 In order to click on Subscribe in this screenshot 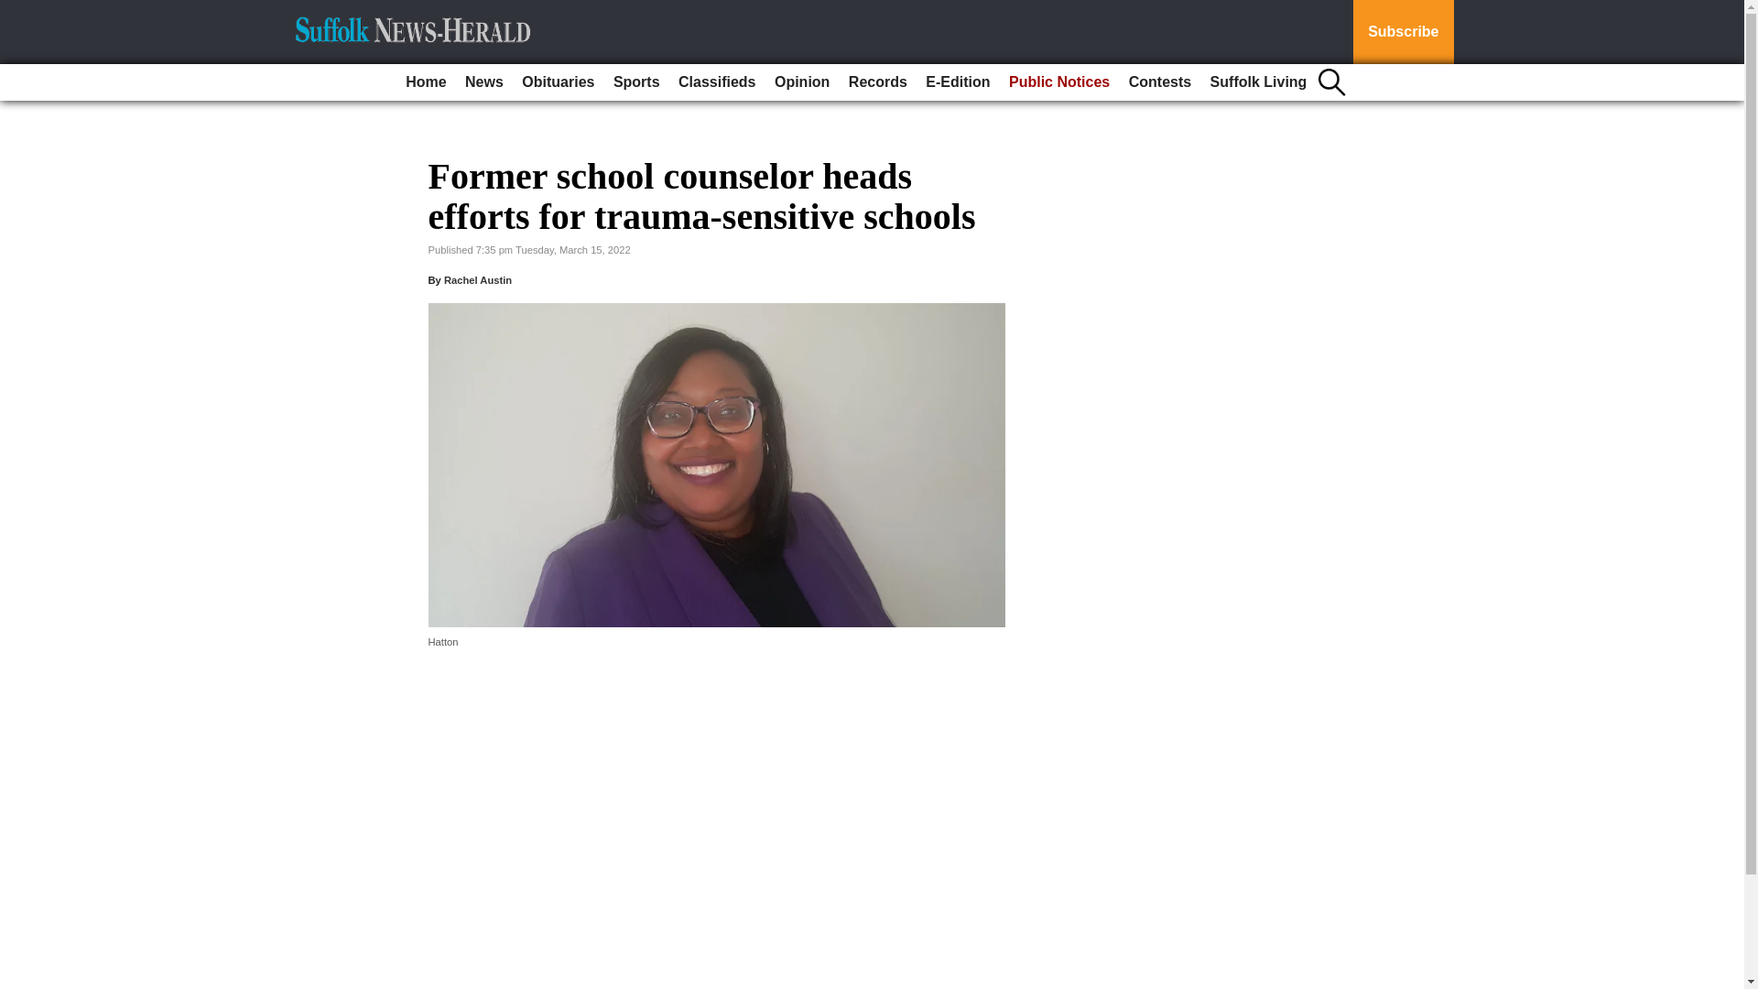, I will do `click(1403, 32)`.